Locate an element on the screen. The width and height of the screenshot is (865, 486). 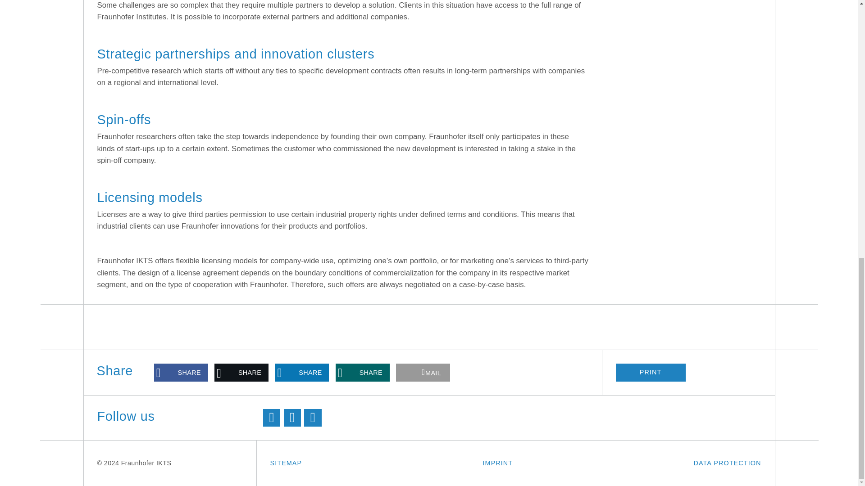
Share on X is located at coordinates (241, 372).